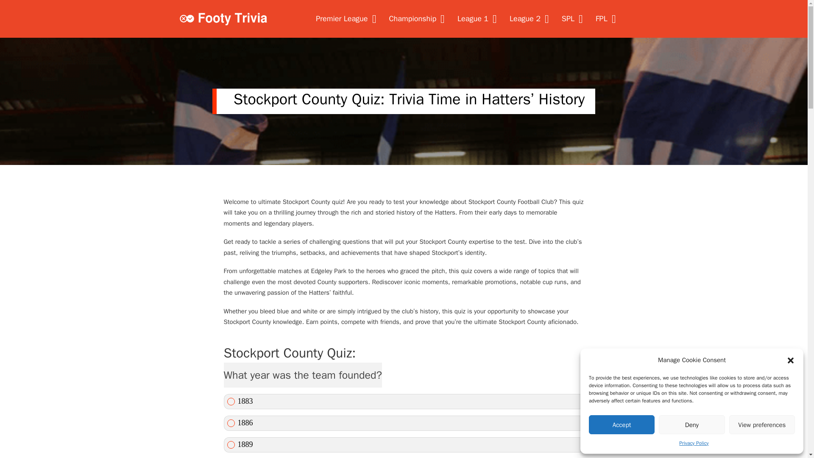 Image resolution: width=814 pixels, height=458 pixels. I want to click on View preferences, so click(762, 425).